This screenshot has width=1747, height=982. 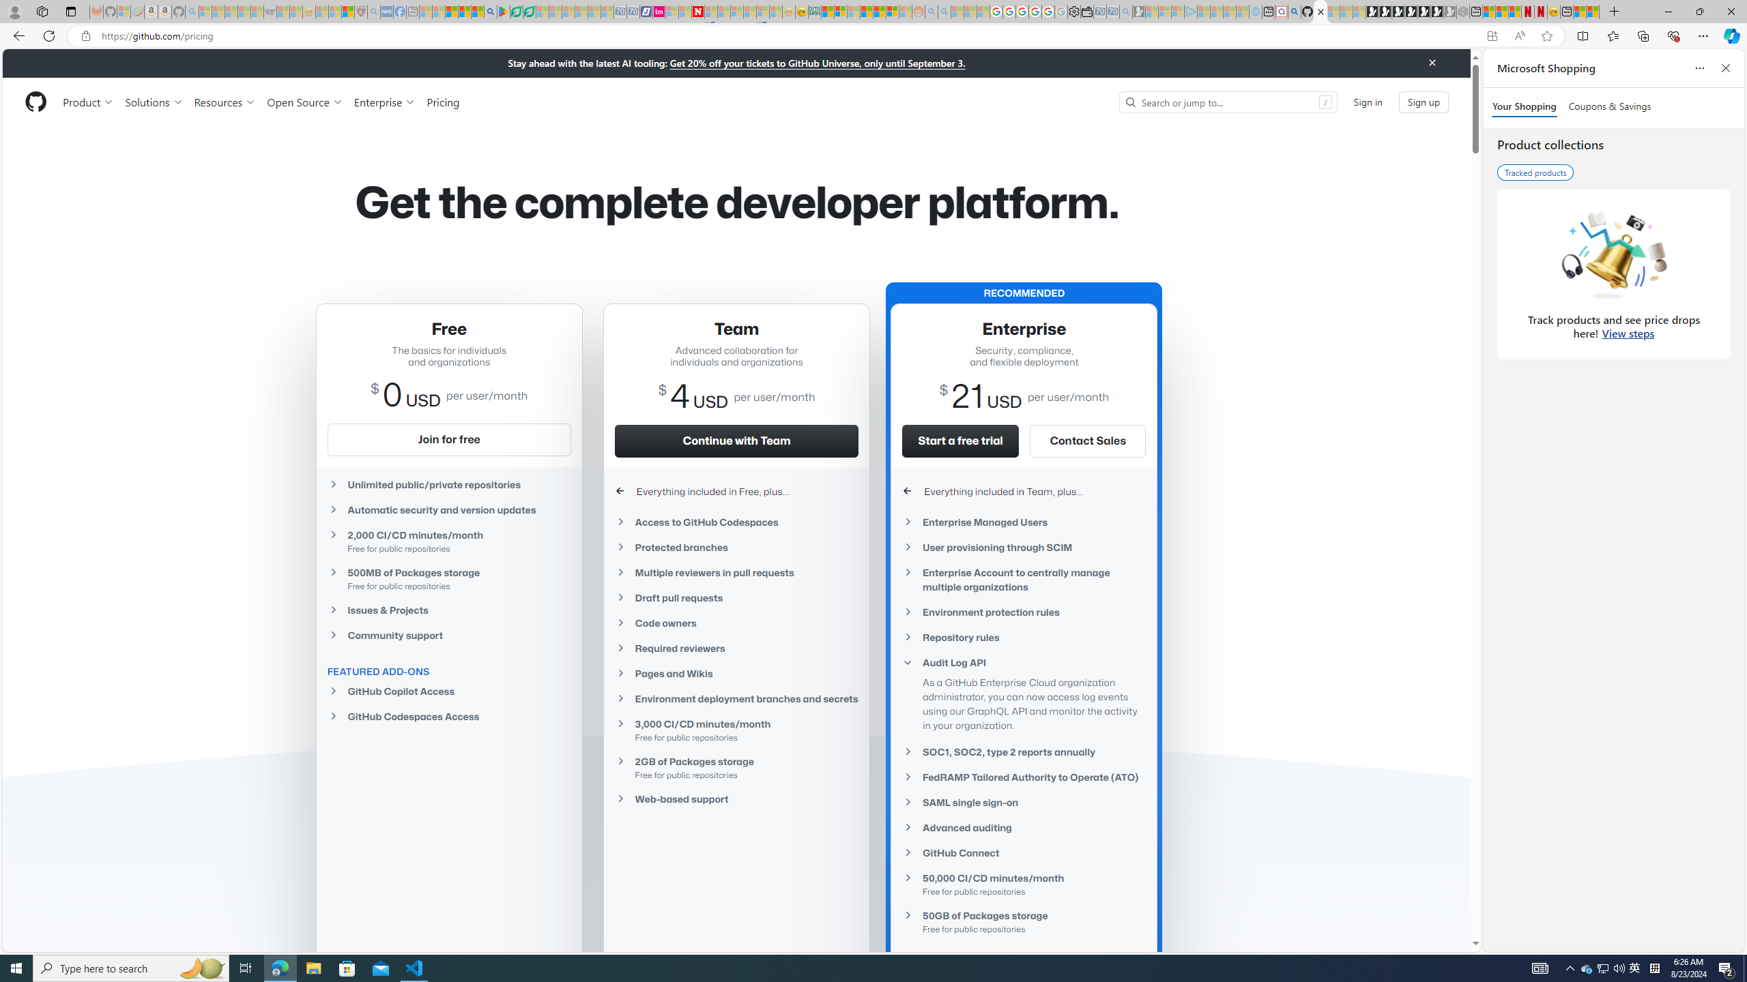 What do you see at coordinates (737, 441) in the screenshot?
I see `Continue with Team` at bounding box center [737, 441].